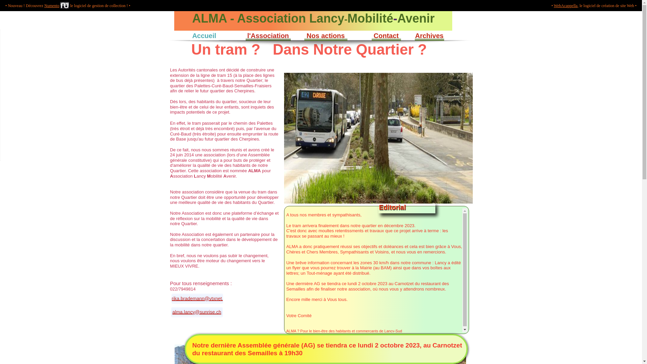 The width and height of the screenshot is (647, 364). I want to click on rika.brademann@vtxnet.ch, so click(197, 299).